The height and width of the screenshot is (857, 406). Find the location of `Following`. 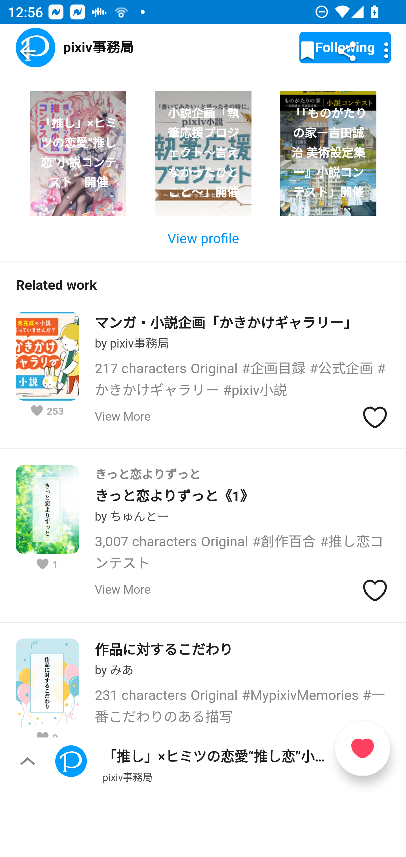

Following is located at coordinates (345, 48).